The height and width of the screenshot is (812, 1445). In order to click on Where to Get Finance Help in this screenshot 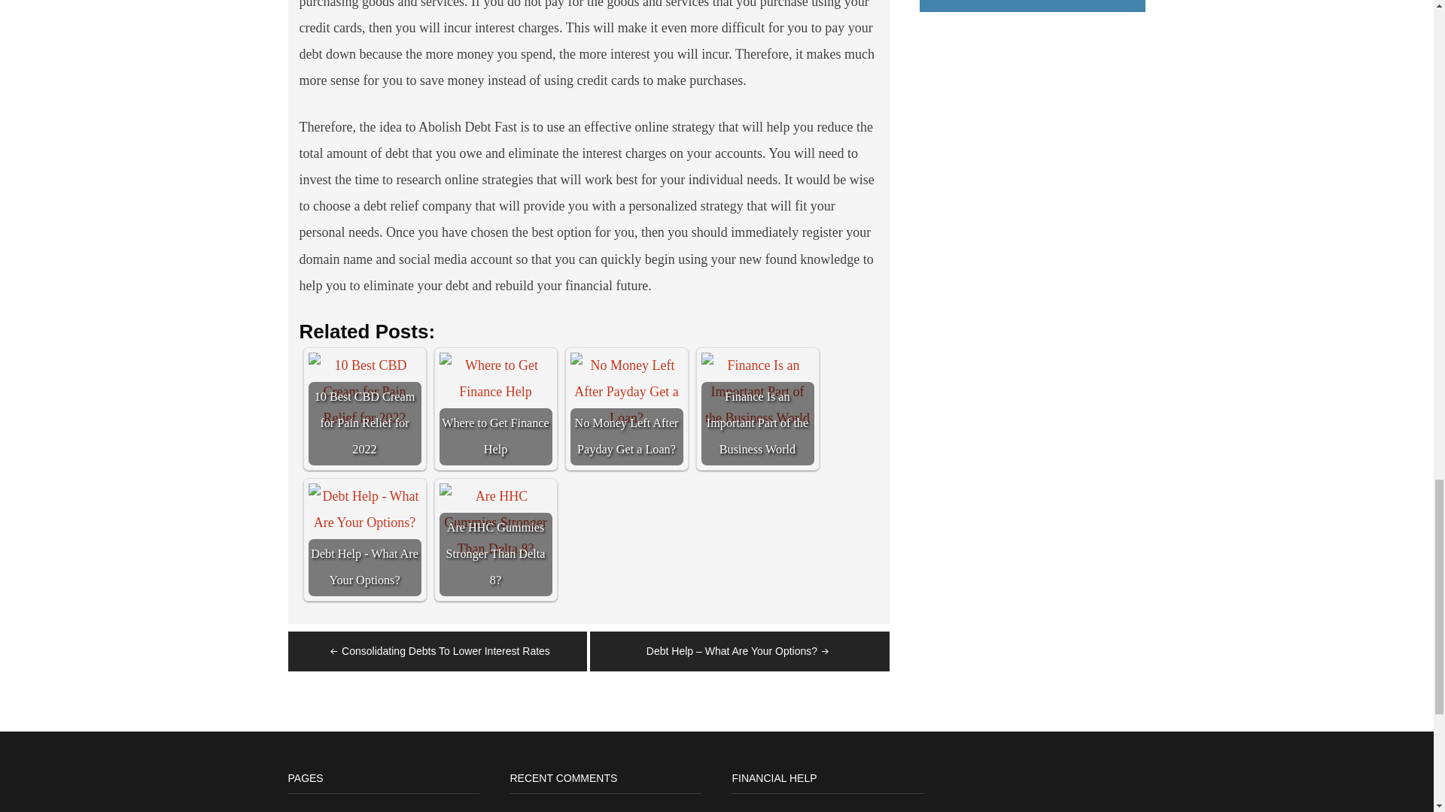, I will do `click(495, 408)`.